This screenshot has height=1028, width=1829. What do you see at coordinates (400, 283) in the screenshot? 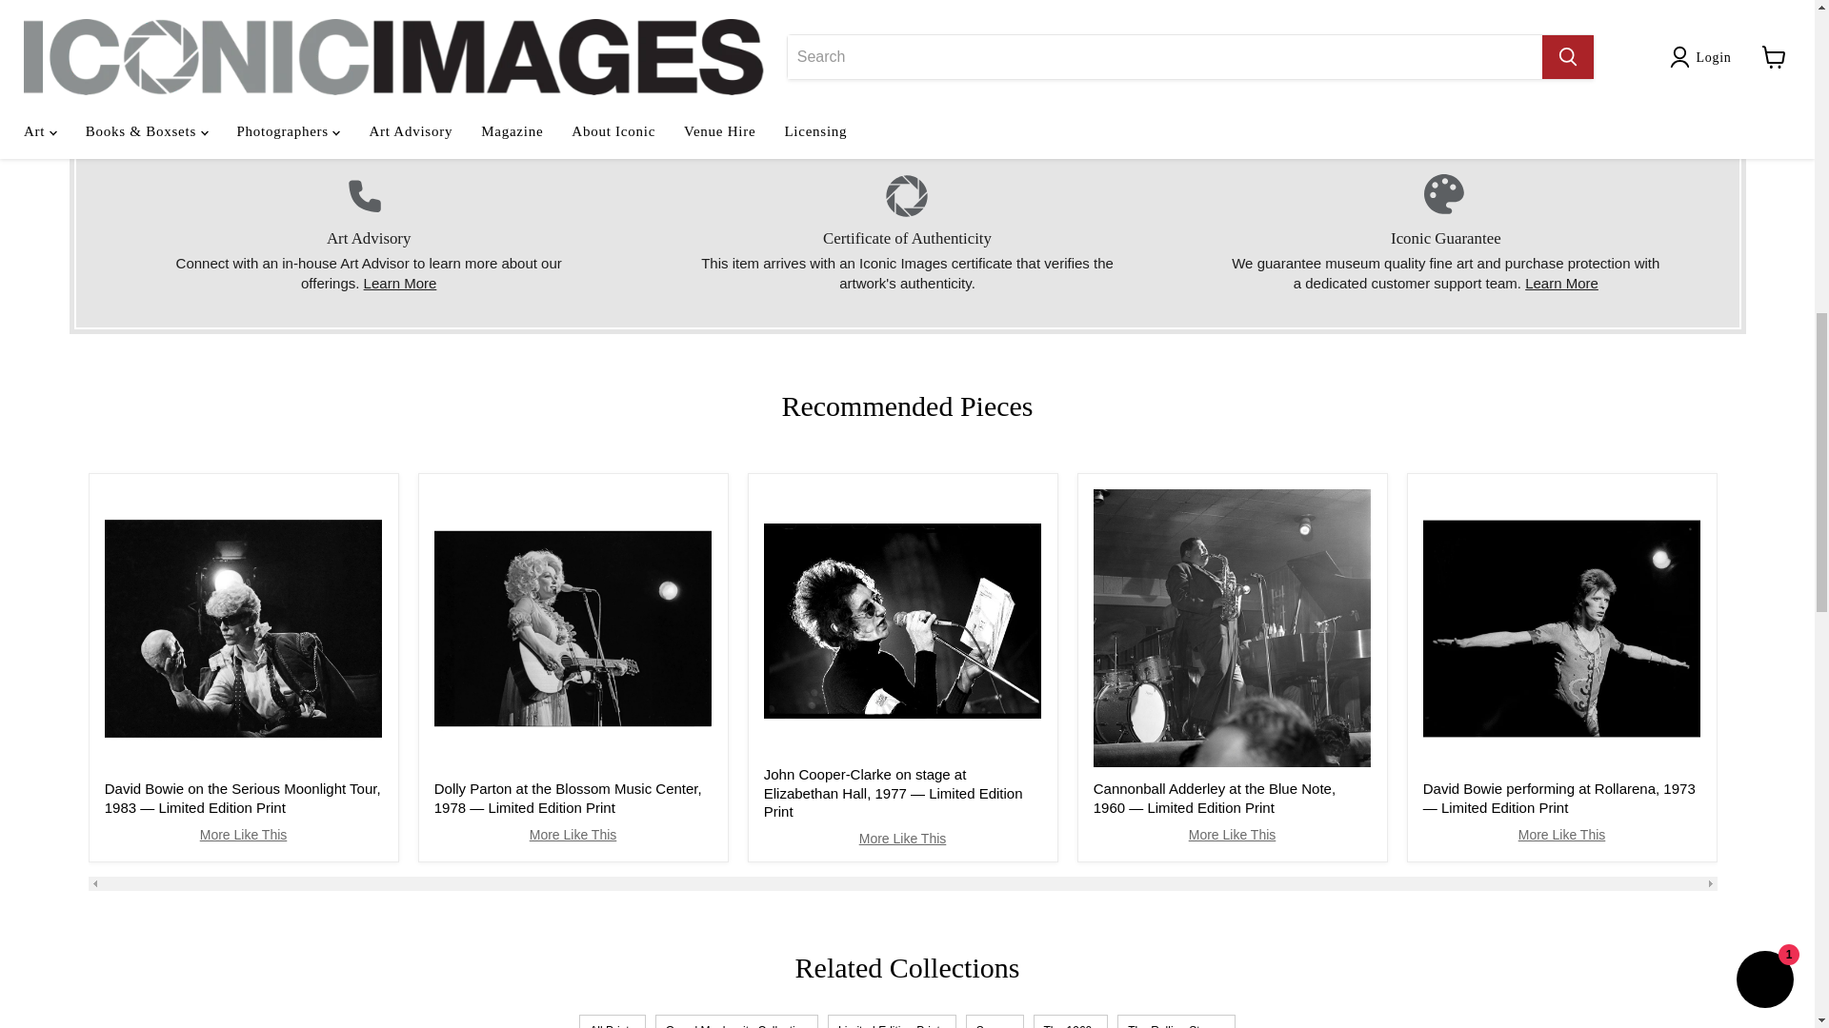
I see `Art Advisory` at bounding box center [400, 283].